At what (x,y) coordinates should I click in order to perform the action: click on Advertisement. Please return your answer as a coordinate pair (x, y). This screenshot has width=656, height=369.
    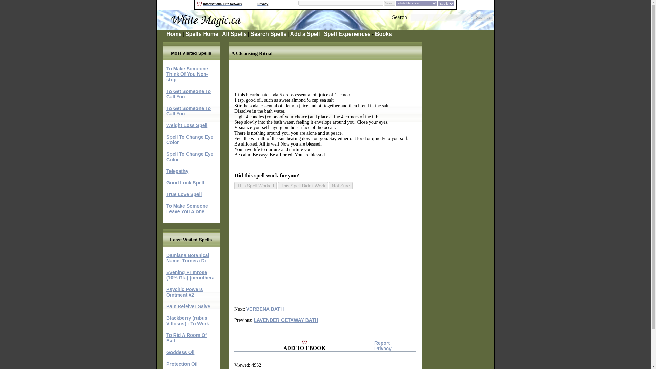
    Looking at the image, I should click on (316, 247).